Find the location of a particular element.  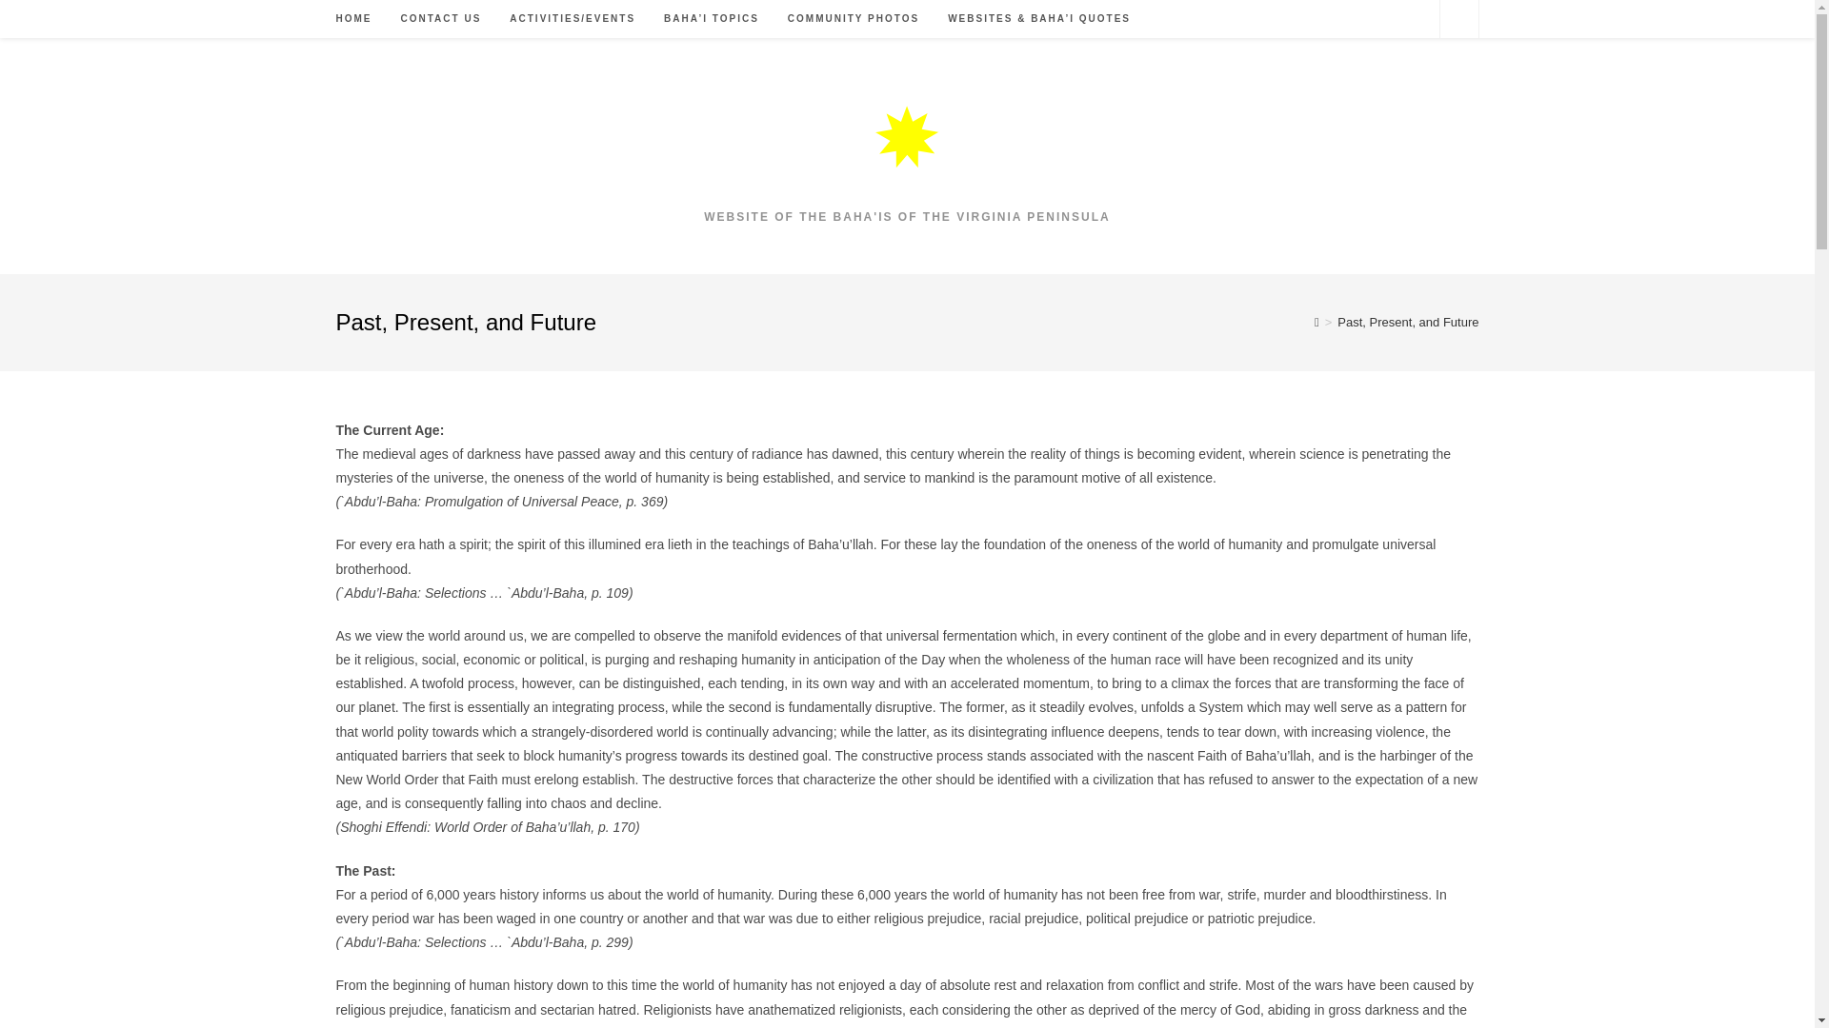

COMMUNITY PHOTOS is located at coordinates (854, 19).